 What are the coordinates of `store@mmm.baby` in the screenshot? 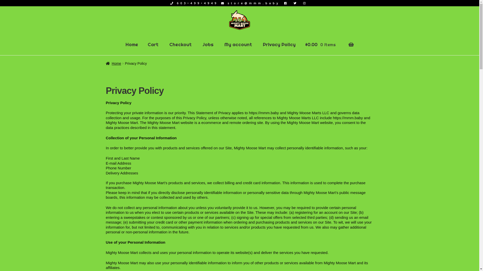 It's located at (250, 3).